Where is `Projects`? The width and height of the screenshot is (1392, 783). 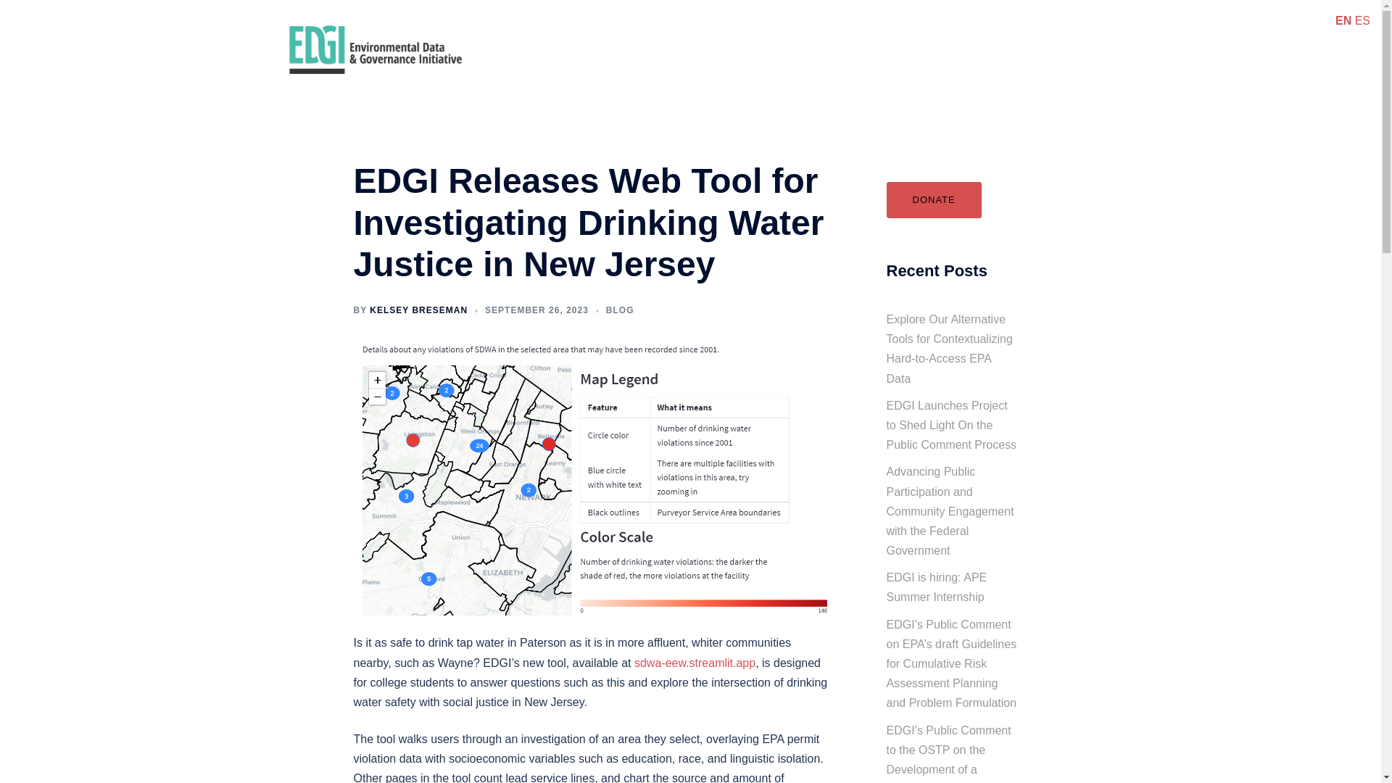
Projects is located at coordinates (812, 38).